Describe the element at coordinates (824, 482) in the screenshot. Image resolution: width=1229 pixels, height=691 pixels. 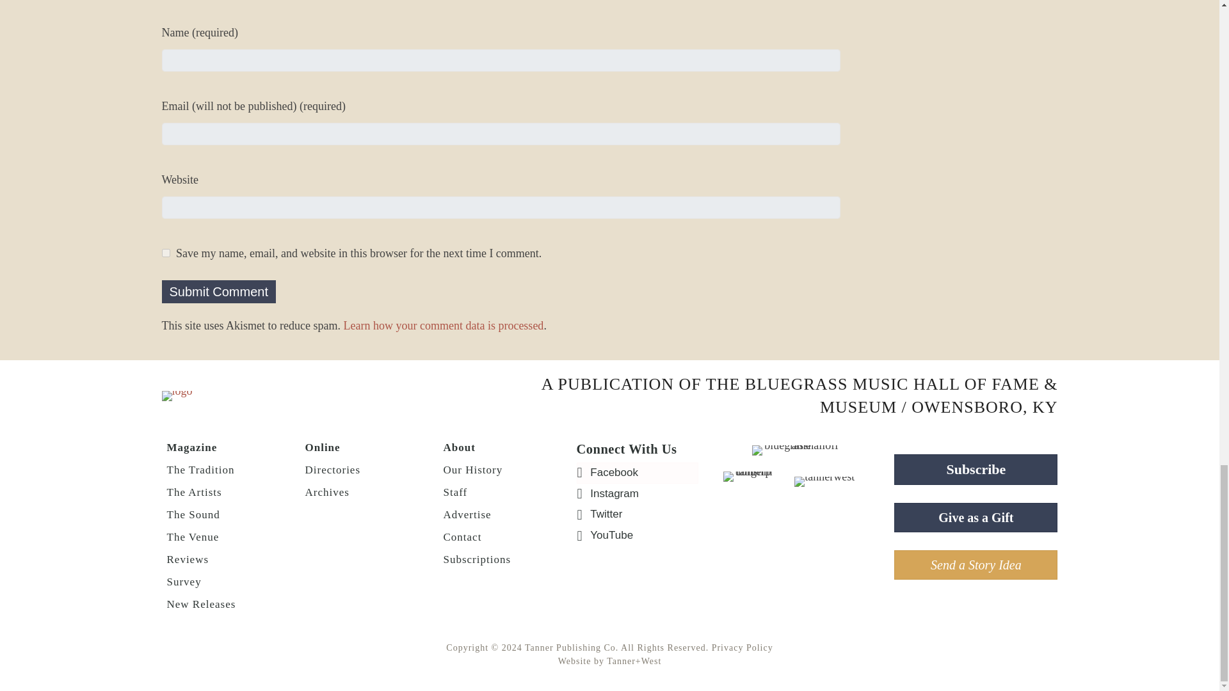
I see `tannerwest` at that location.